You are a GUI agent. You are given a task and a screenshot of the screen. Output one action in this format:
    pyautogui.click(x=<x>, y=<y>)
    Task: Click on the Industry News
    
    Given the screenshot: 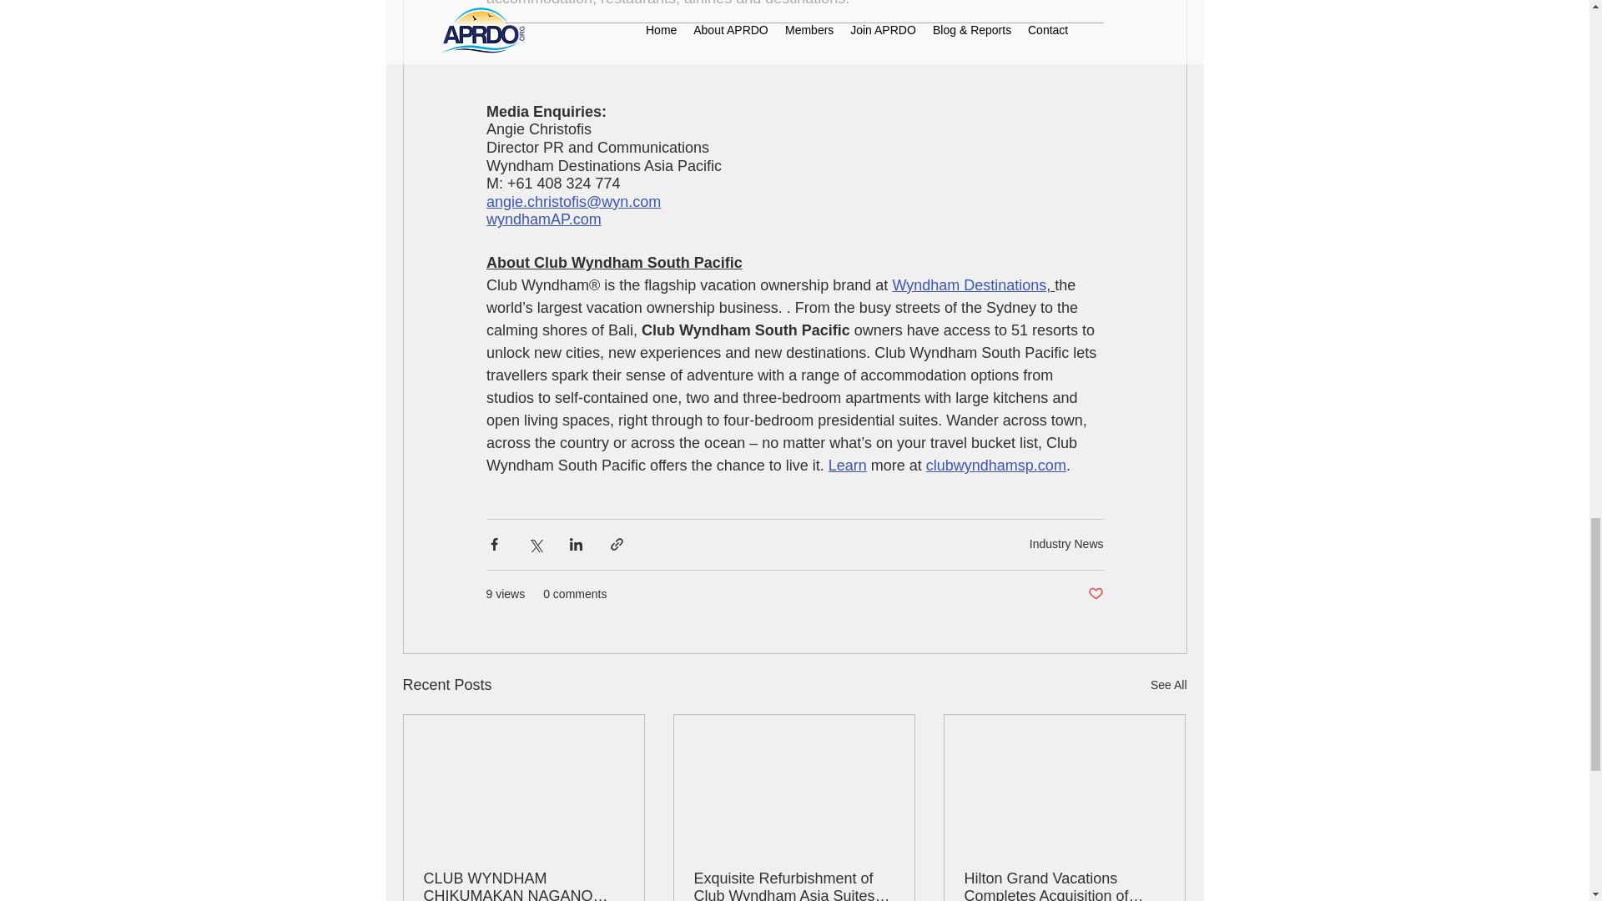 What is the action you would take?
    pyautogui.click(x=1066, y=543)
    